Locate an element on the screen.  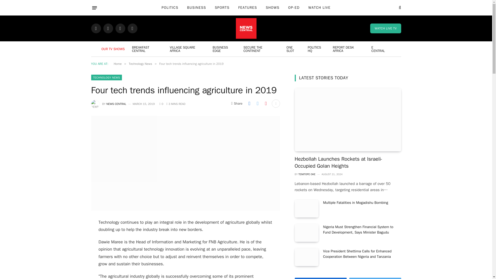
YouTube is located at coordinates (132, 28).